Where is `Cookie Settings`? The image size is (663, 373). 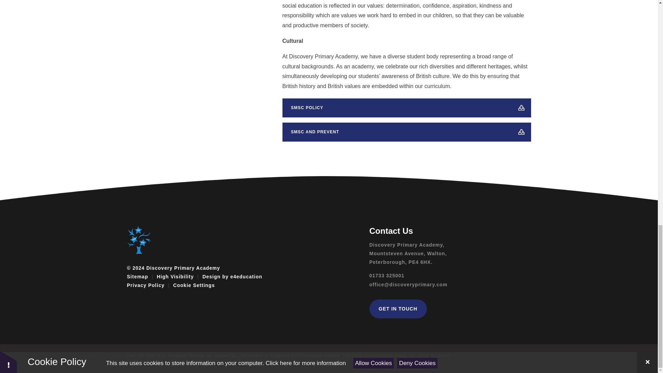 Cookie Settings is located at coordinates (194, 285).